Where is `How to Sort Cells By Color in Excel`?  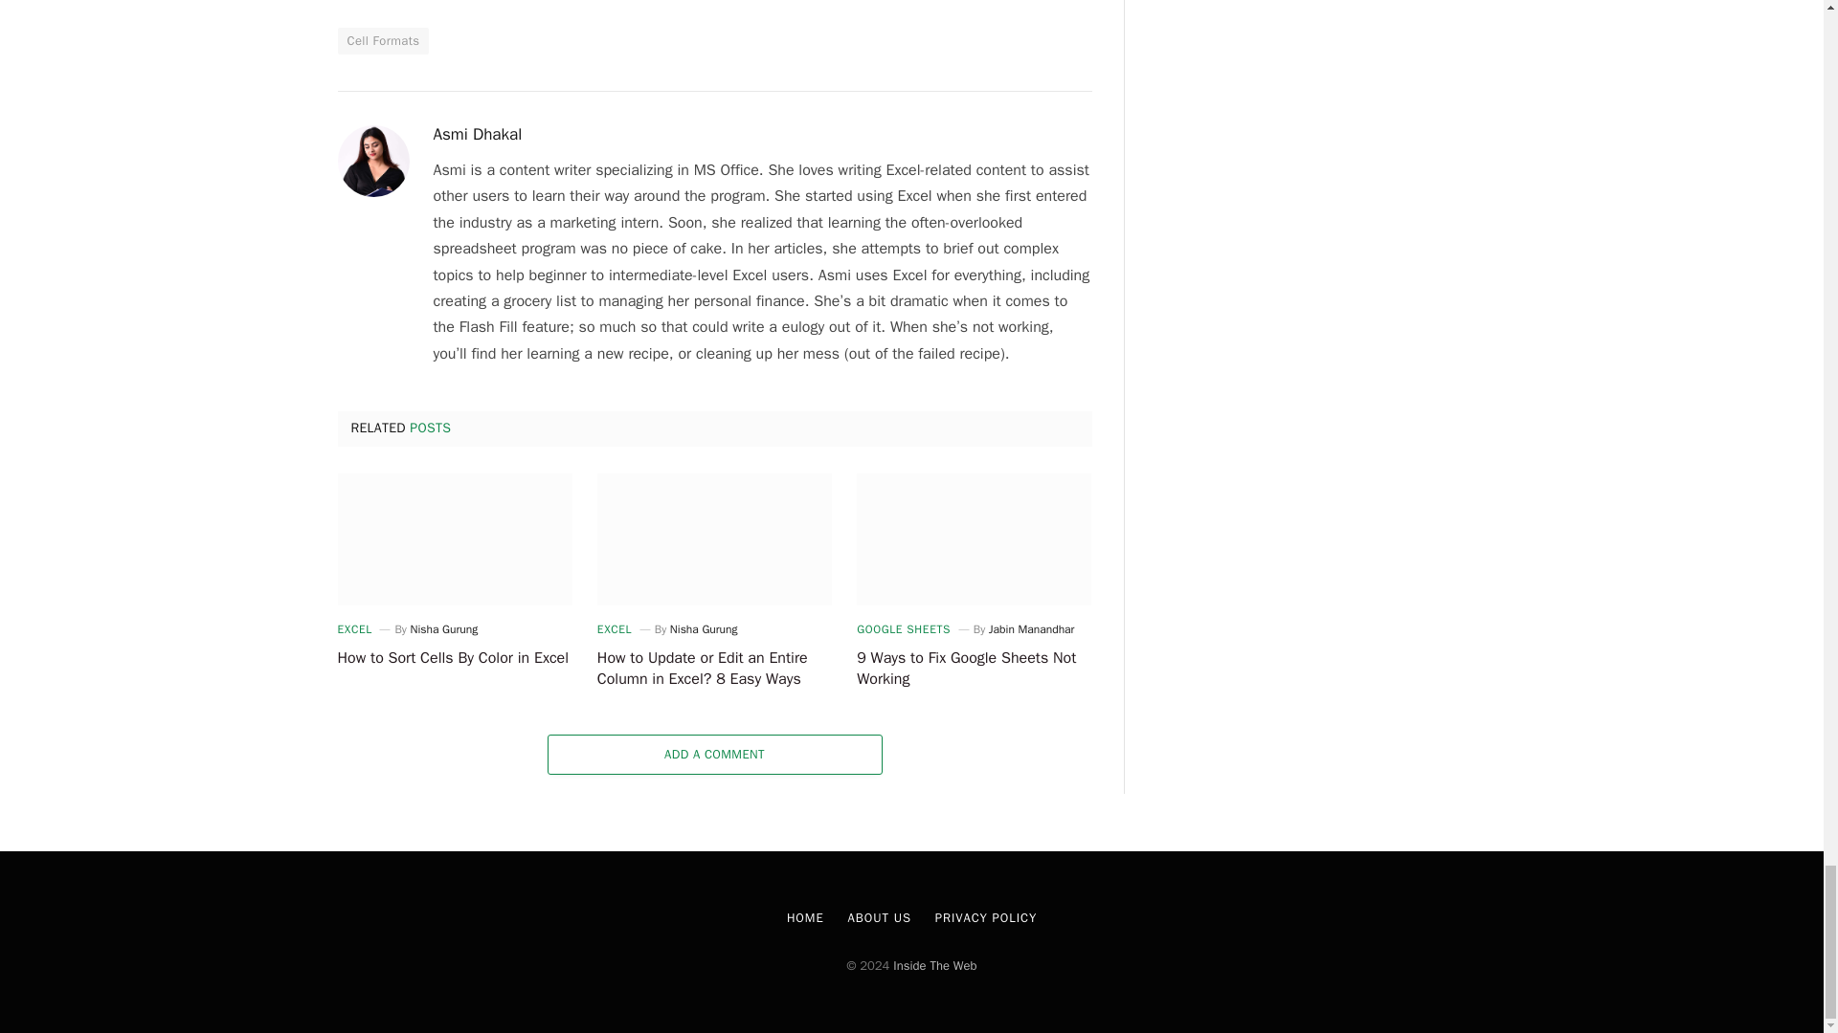
How to Sort Cells By Color in Excel is located at coordinates (454, 538).